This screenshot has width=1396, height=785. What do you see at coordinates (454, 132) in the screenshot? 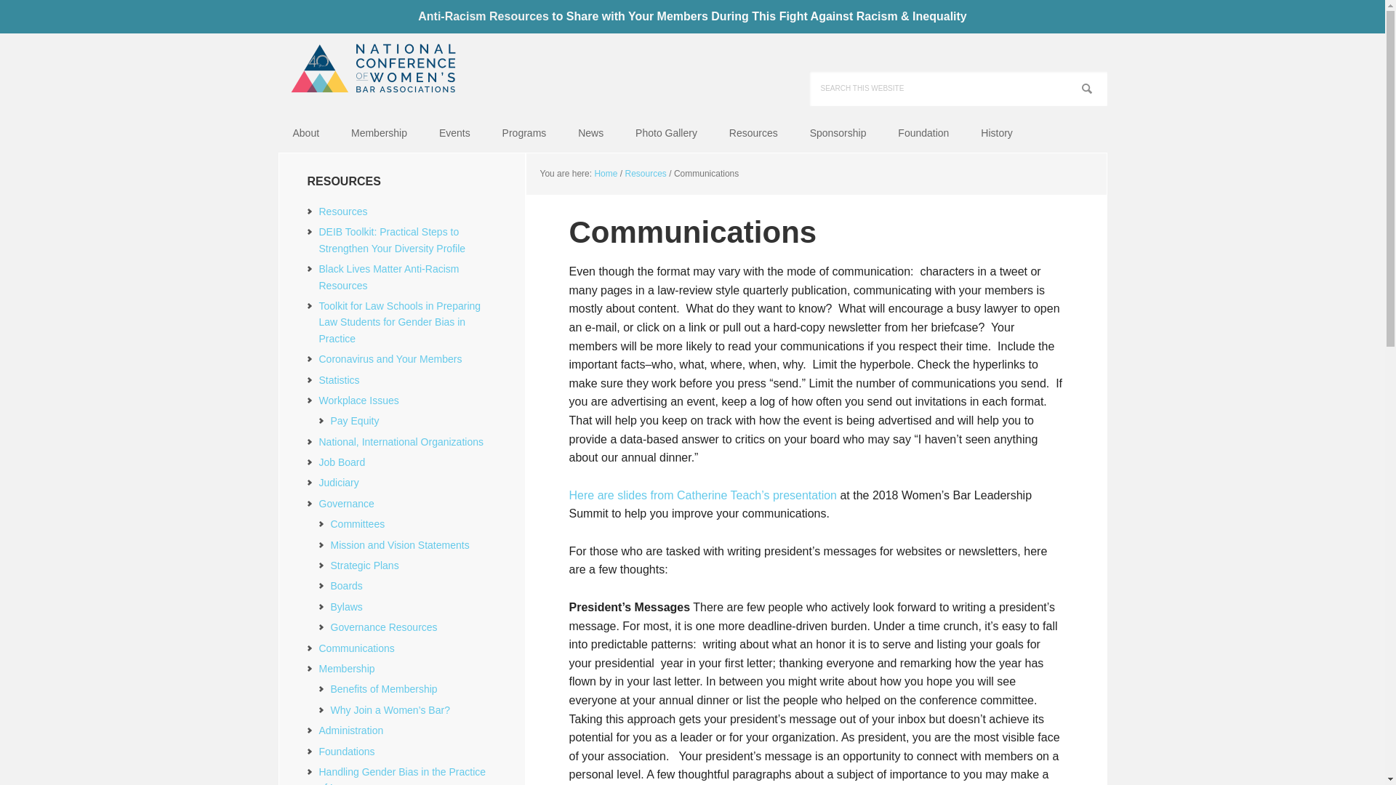
I see `Events` at bounding box center [454, 132].